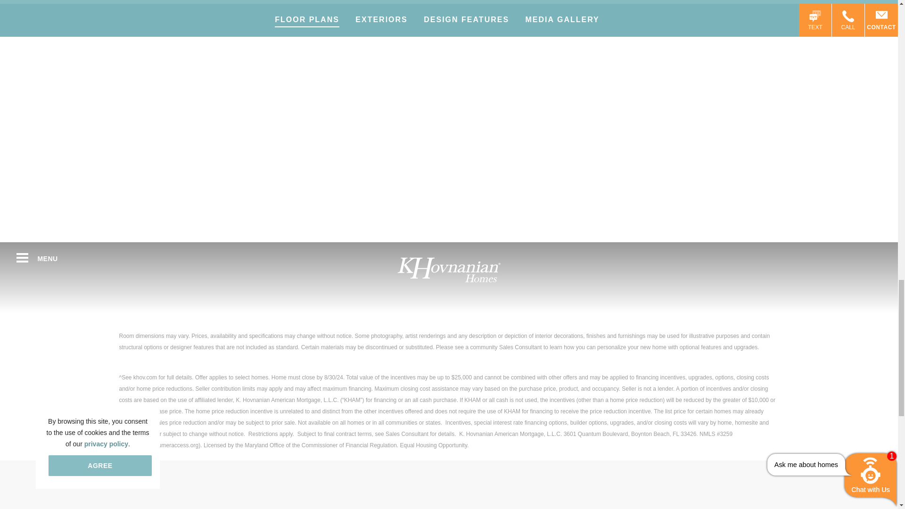  Describe the element at coordinates (848, 20) in the screenshot. I see `CALL` at that location.